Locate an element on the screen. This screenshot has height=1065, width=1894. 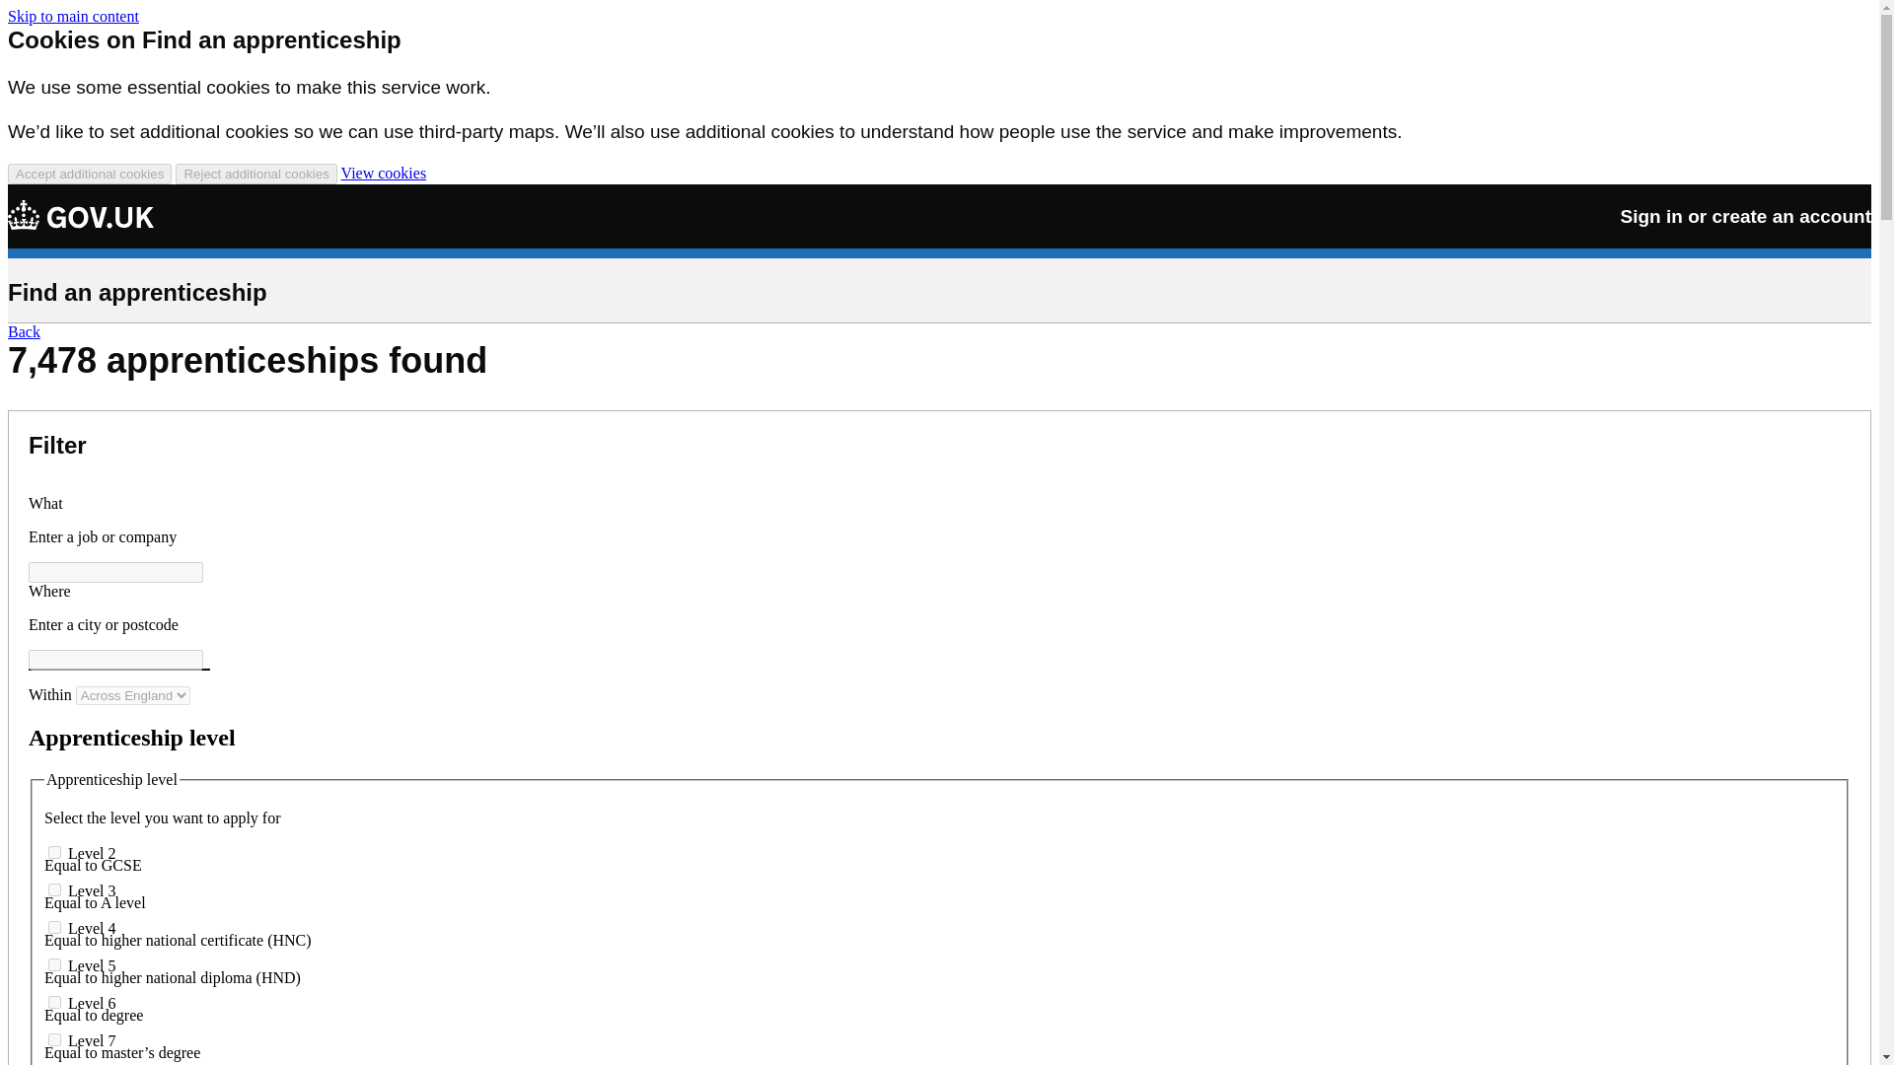
6 is located at coordinates (54, 1002).